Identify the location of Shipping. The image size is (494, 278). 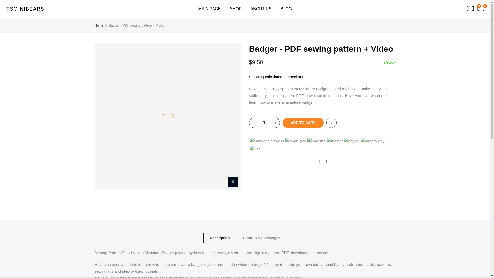
(256, 77).